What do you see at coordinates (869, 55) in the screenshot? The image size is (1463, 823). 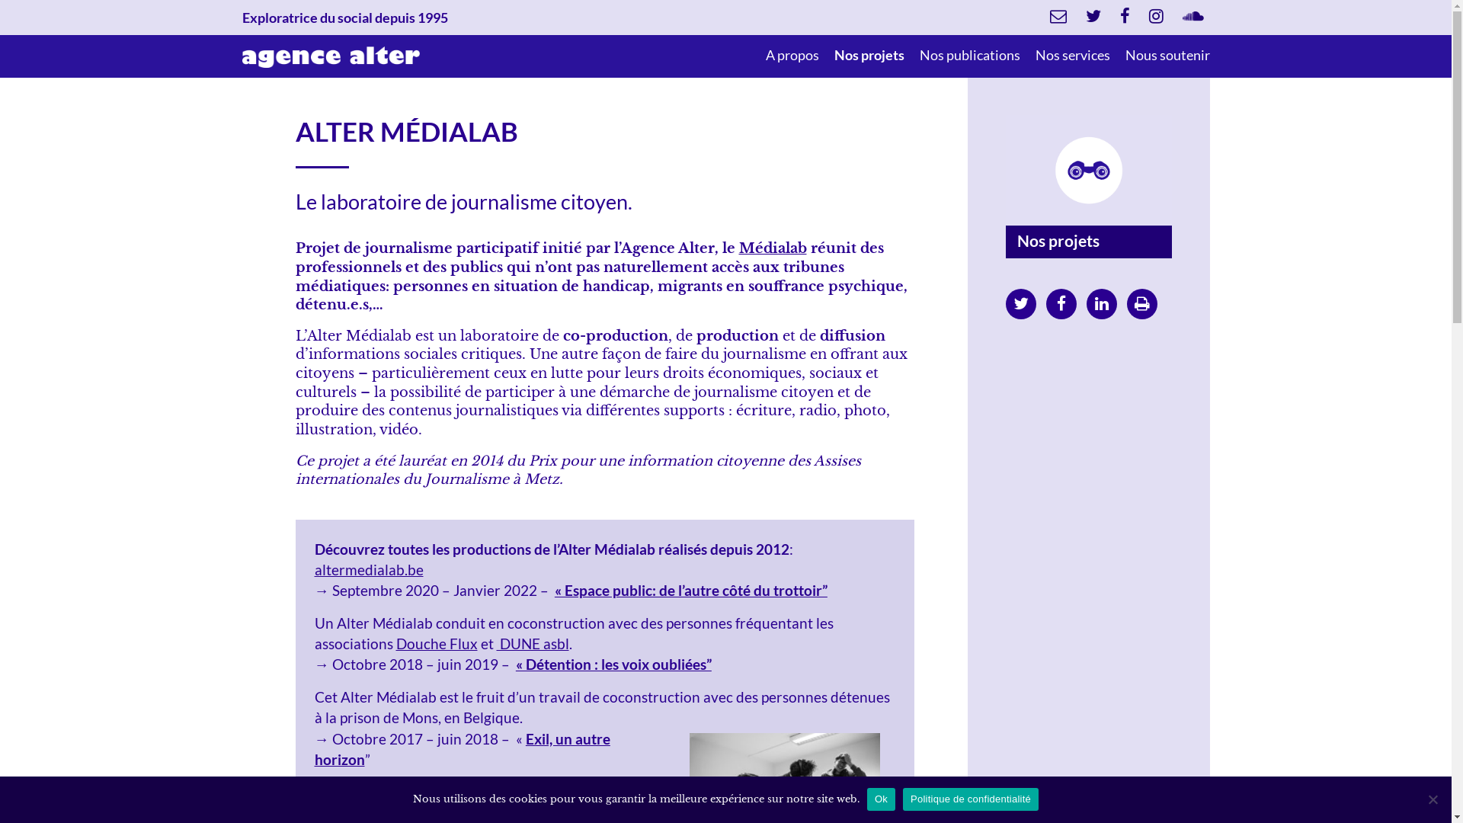 I see `Nos projets` at bounding box center [869, 55].